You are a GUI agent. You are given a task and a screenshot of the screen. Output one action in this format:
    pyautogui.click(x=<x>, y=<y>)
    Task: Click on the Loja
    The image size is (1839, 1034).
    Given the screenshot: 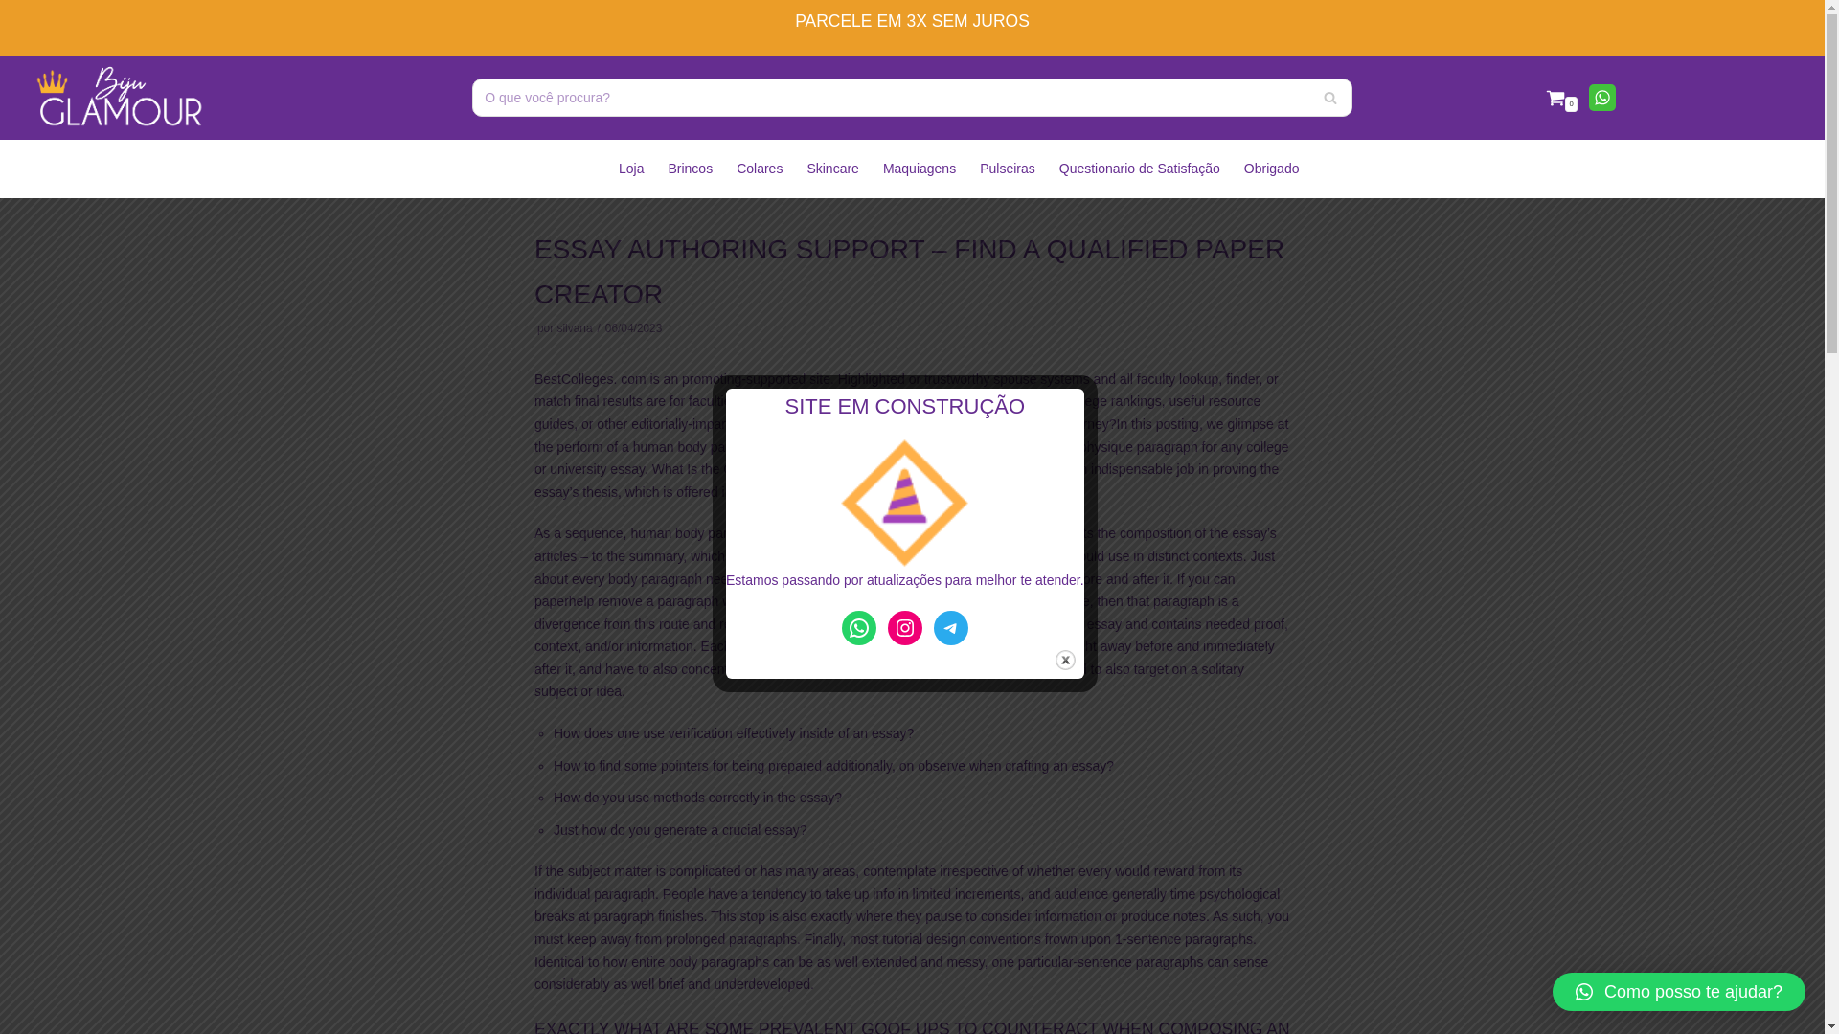 What is the action you would take?
    pyautogui.click(x=630, y=169)
    